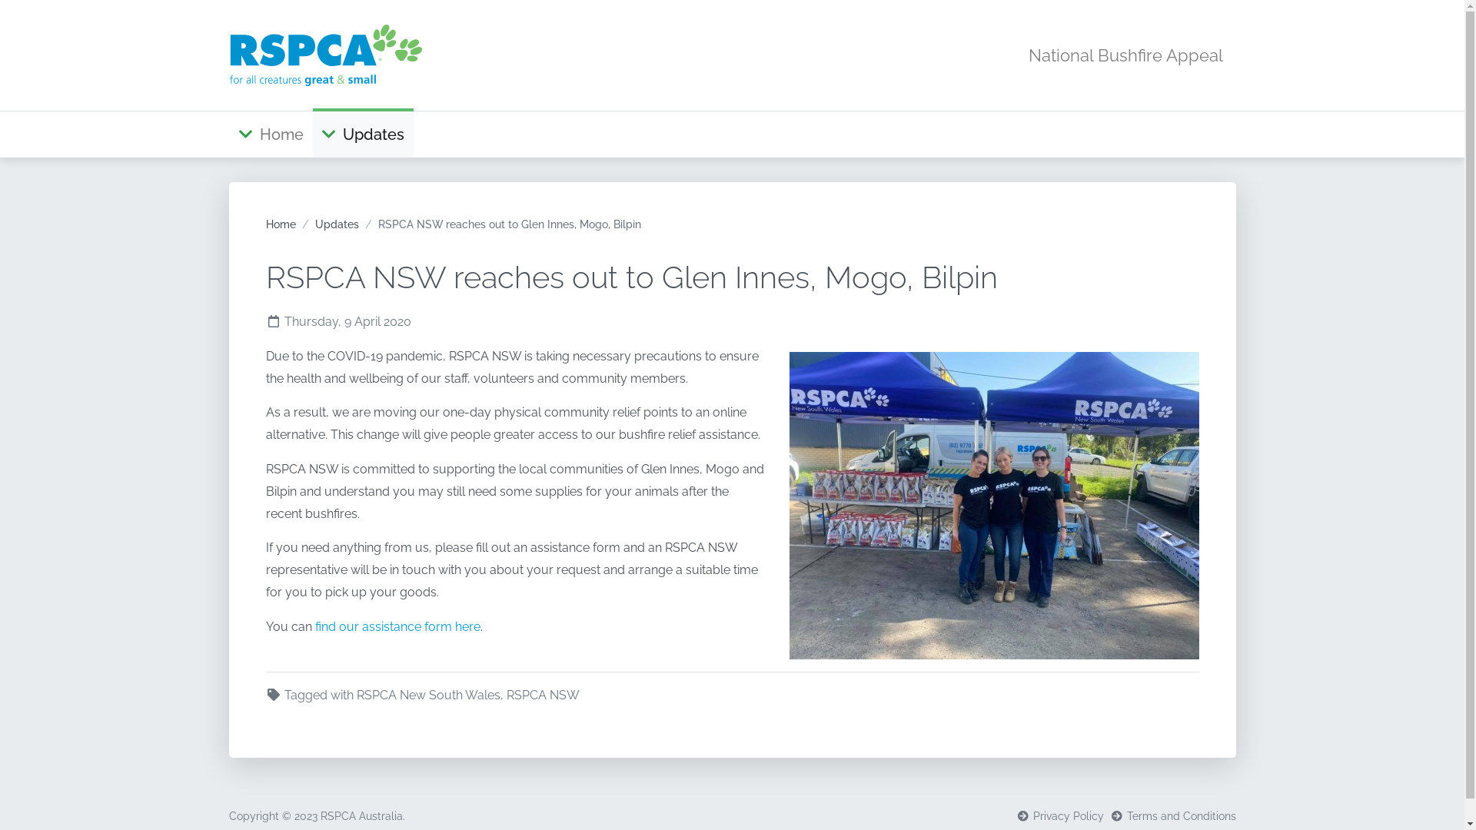 This screenshot has width=1476, height=830. I want to click on Terms and Conditions, so click(1173, 816).